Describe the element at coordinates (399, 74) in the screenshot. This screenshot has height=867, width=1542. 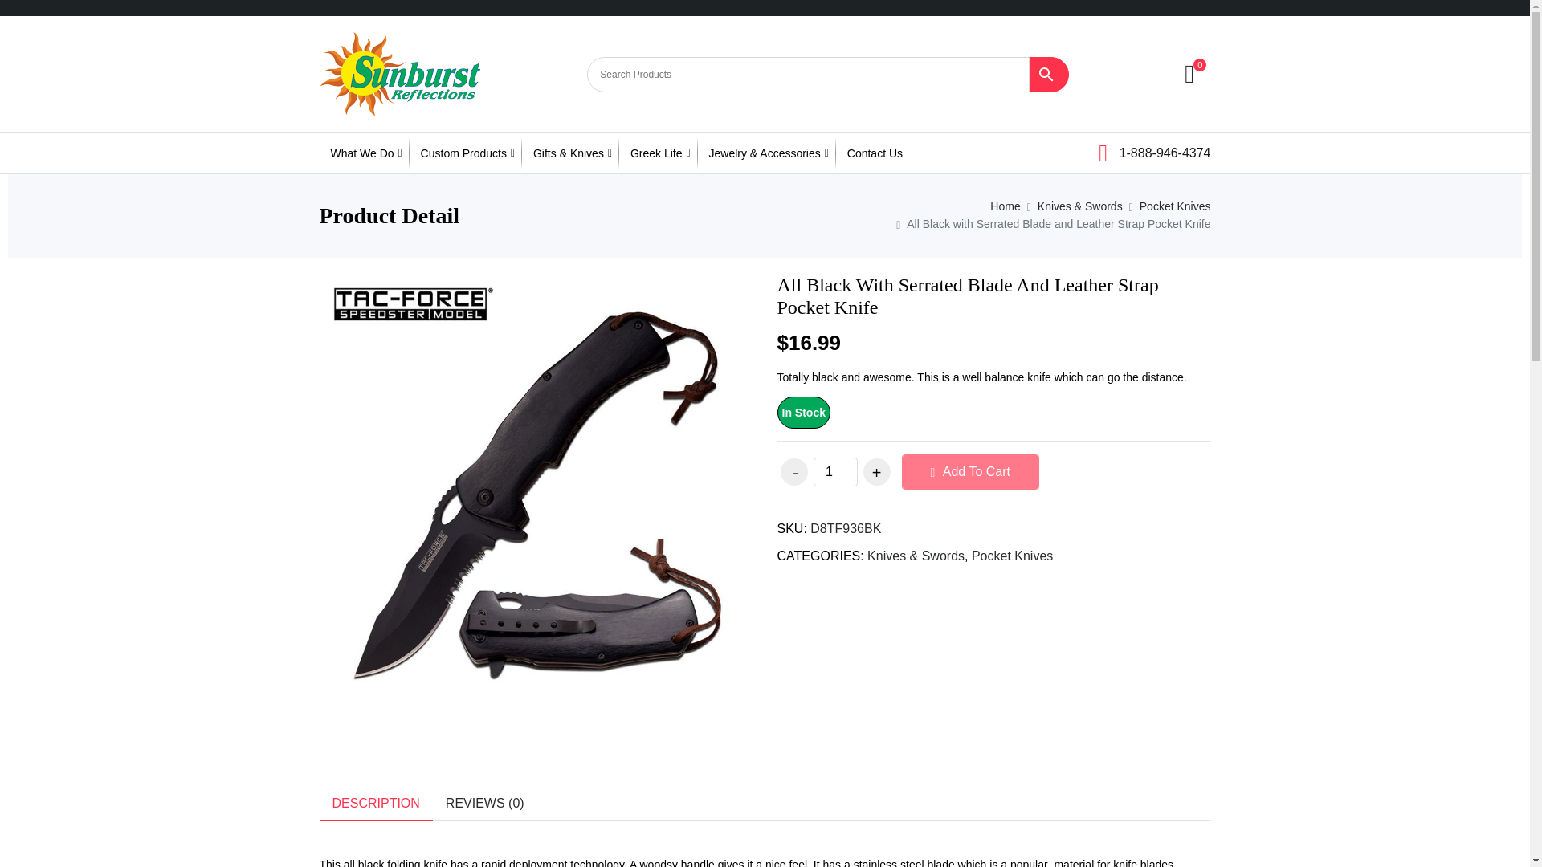
I see `Sunburst Reflections` at that location.